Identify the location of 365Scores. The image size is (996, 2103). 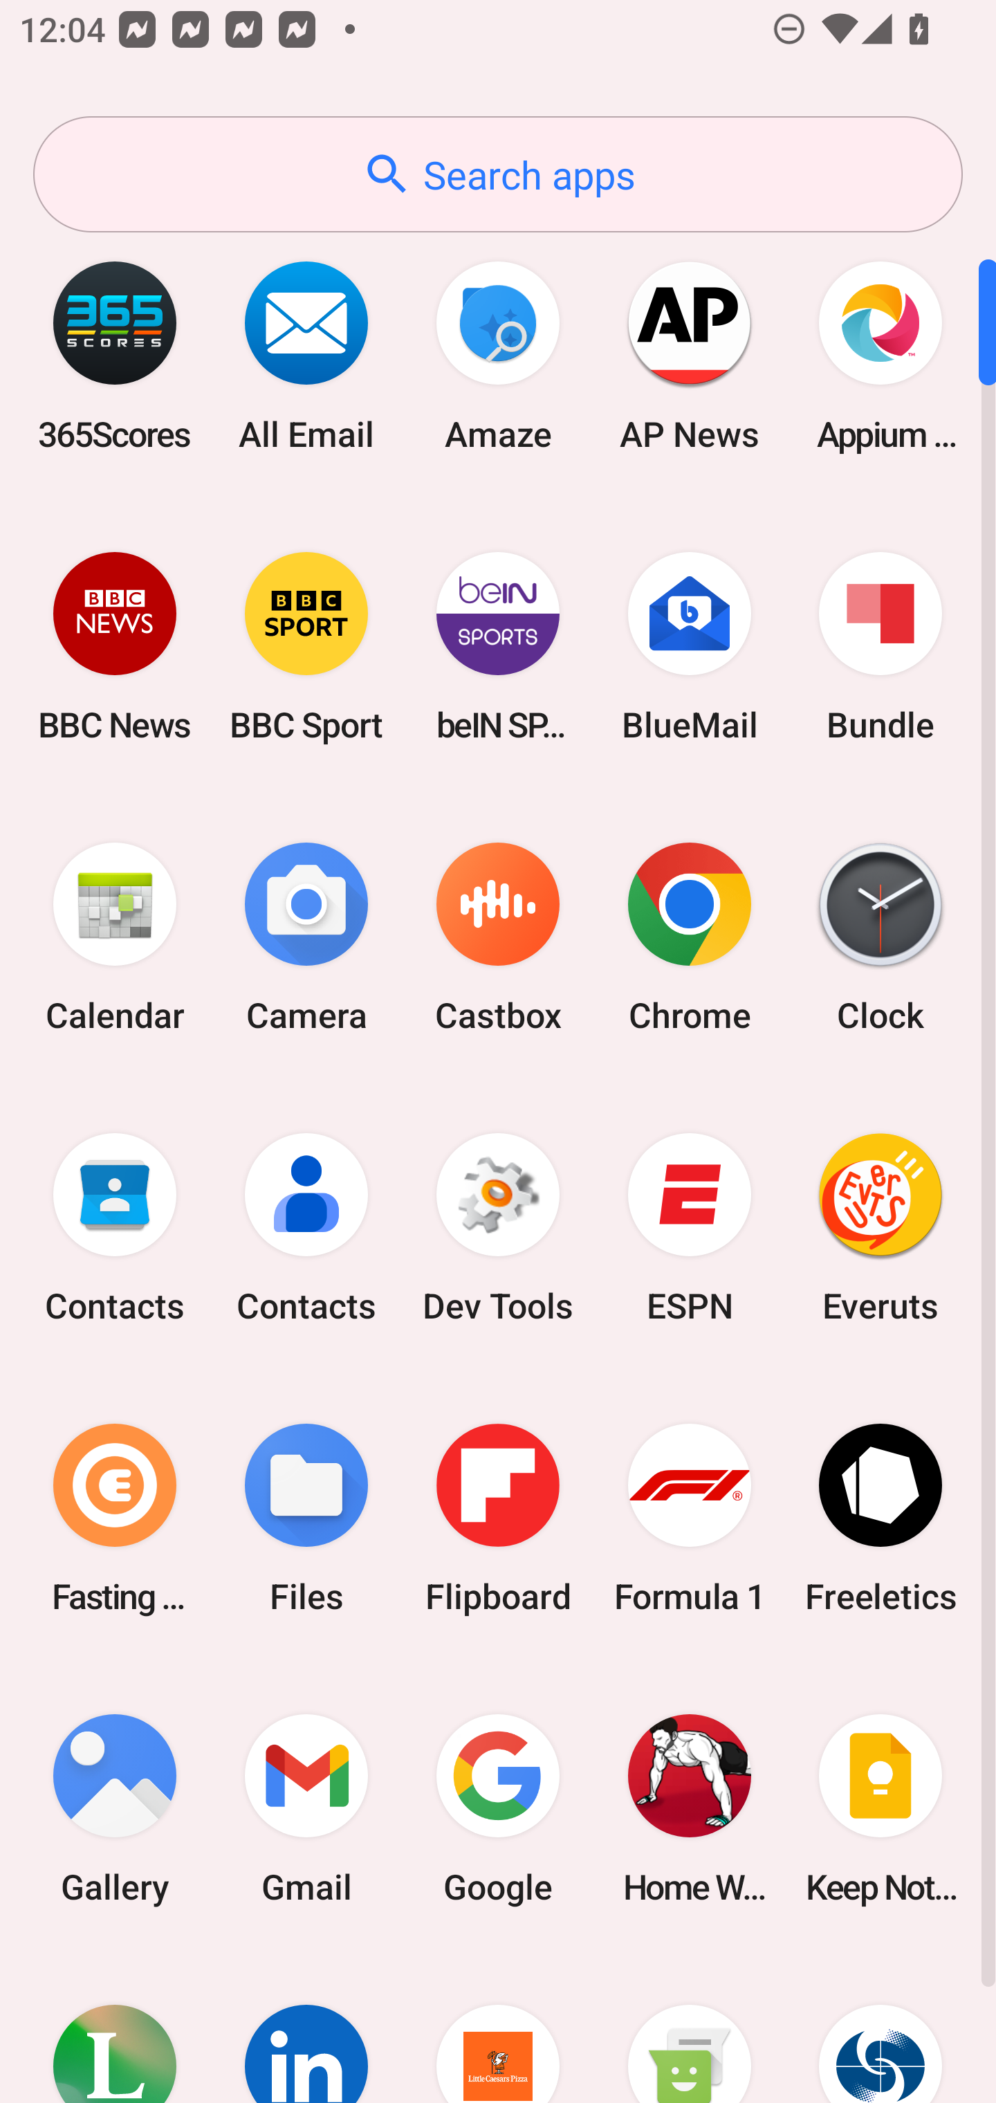
(115, 356).